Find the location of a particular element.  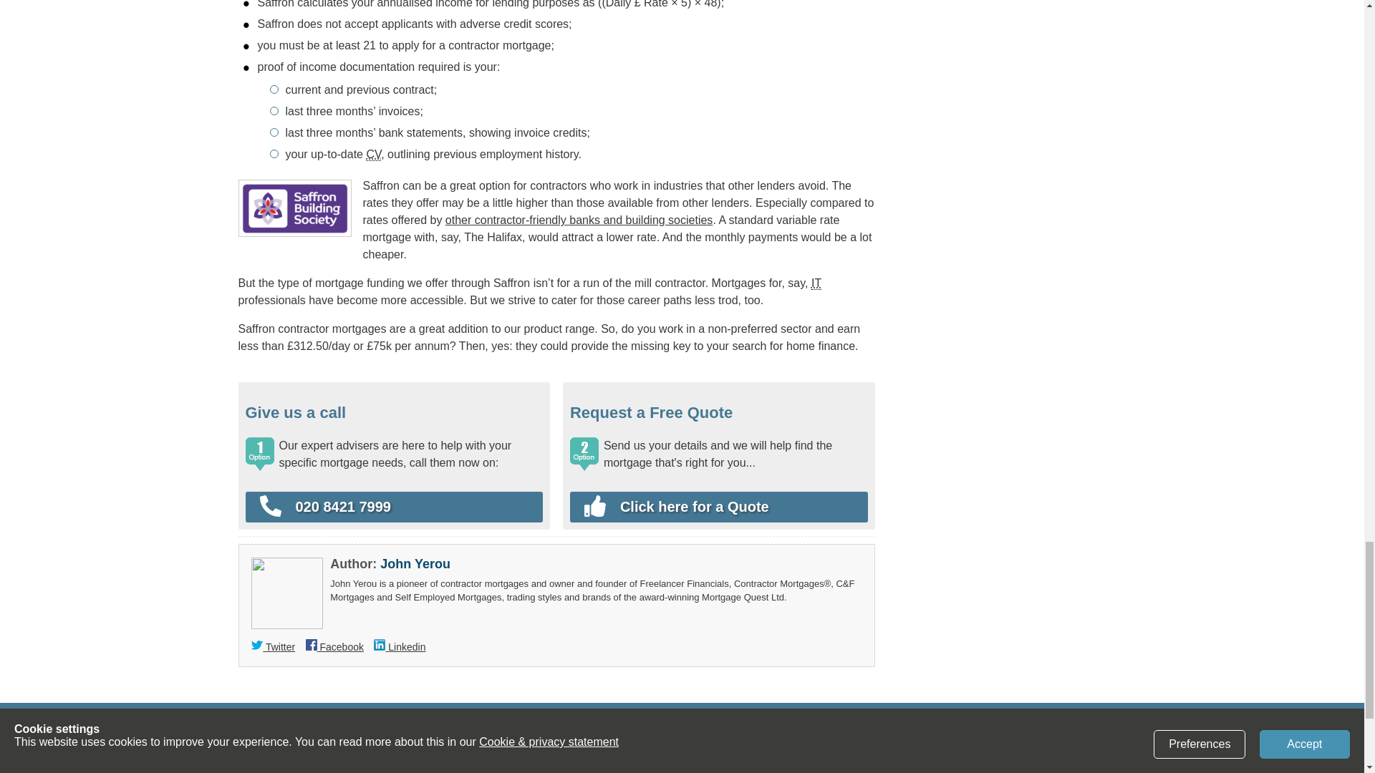

Click here for a Quote is located at coordinates (712, 507).